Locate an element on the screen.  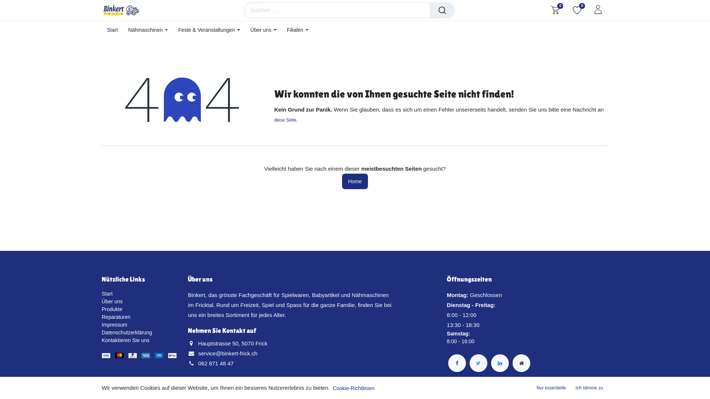
Reparaturen is located at coordinates (116, 317).